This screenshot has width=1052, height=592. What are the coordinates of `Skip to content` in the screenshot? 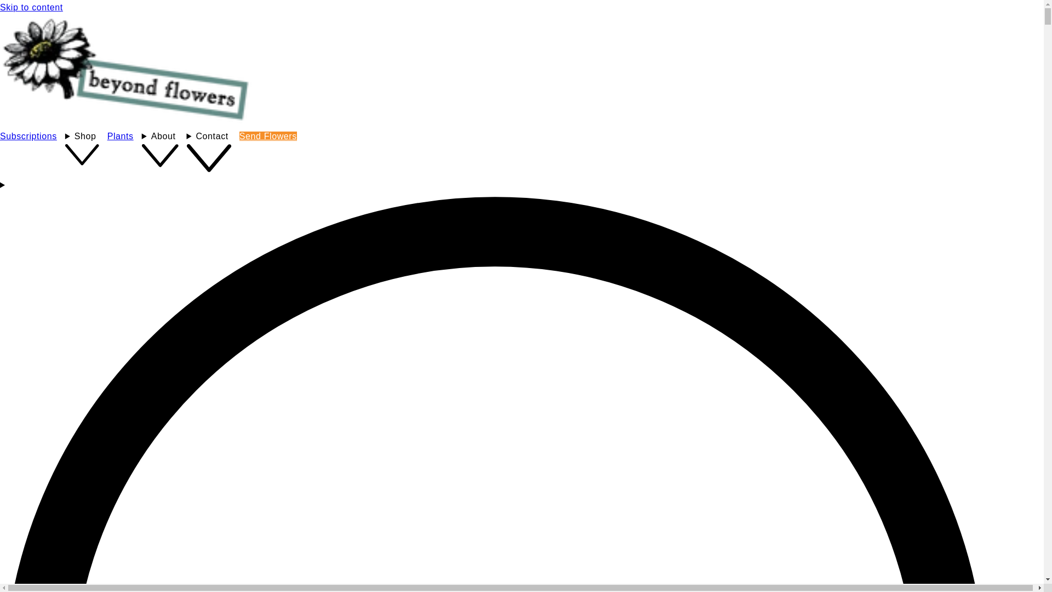 It's located at (32, 8).